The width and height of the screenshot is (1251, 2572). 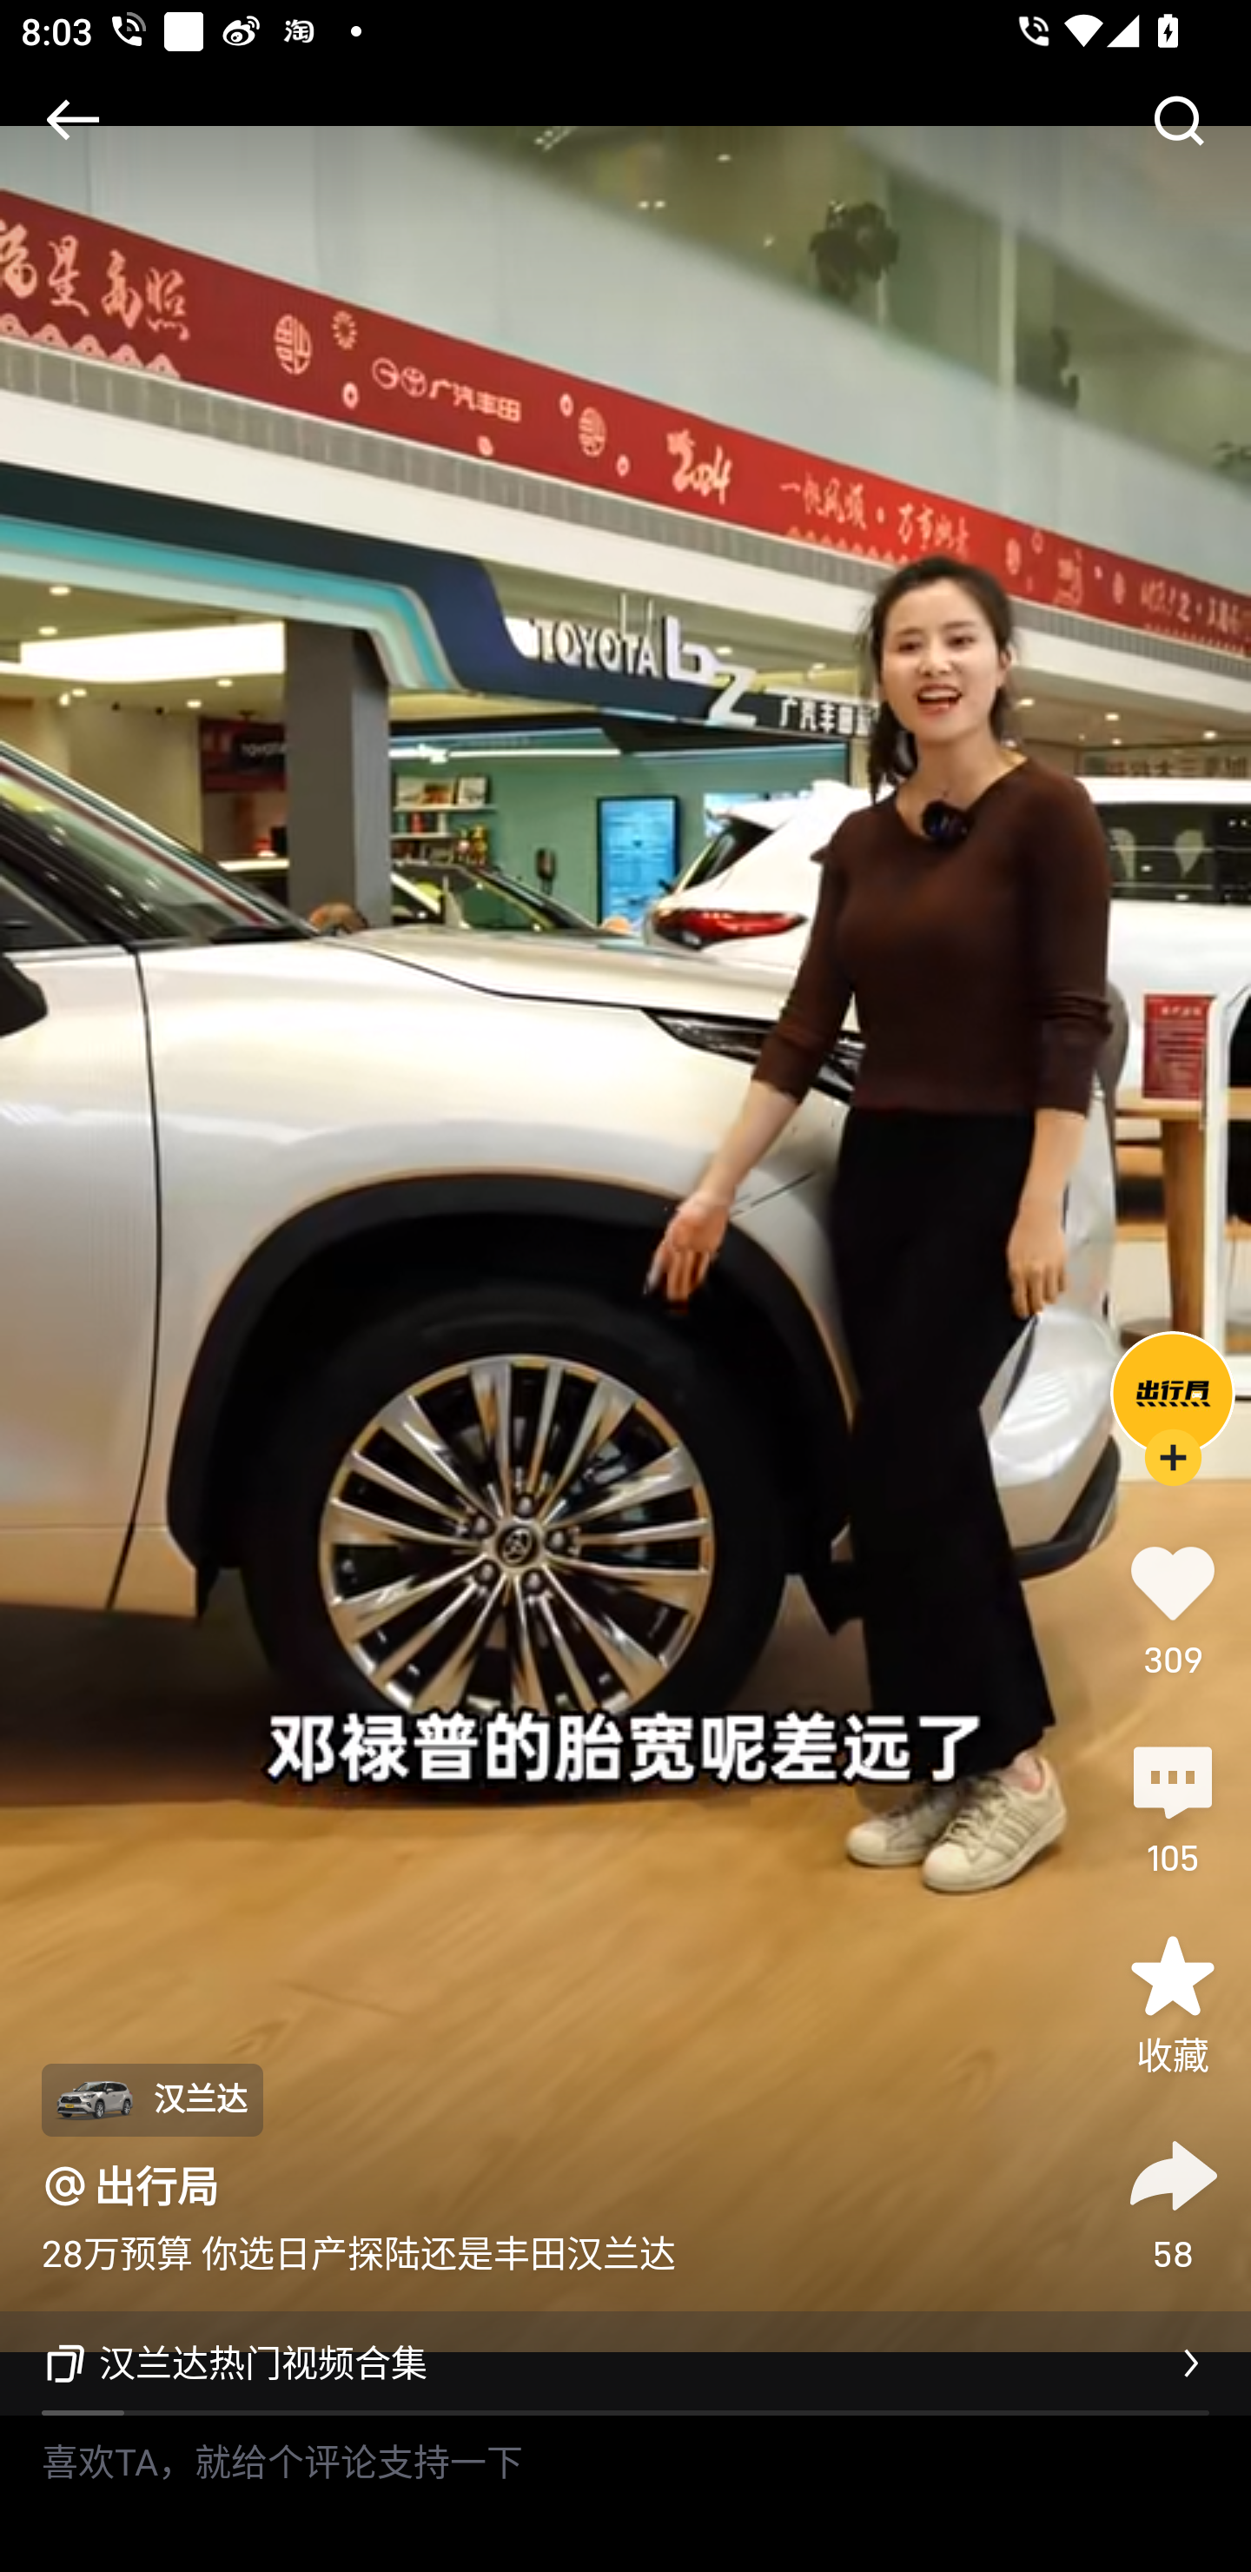 What do you see at coordinates (1173, 1806) in the screenshot?
I see `105` at bounding box center [1173, 1806].